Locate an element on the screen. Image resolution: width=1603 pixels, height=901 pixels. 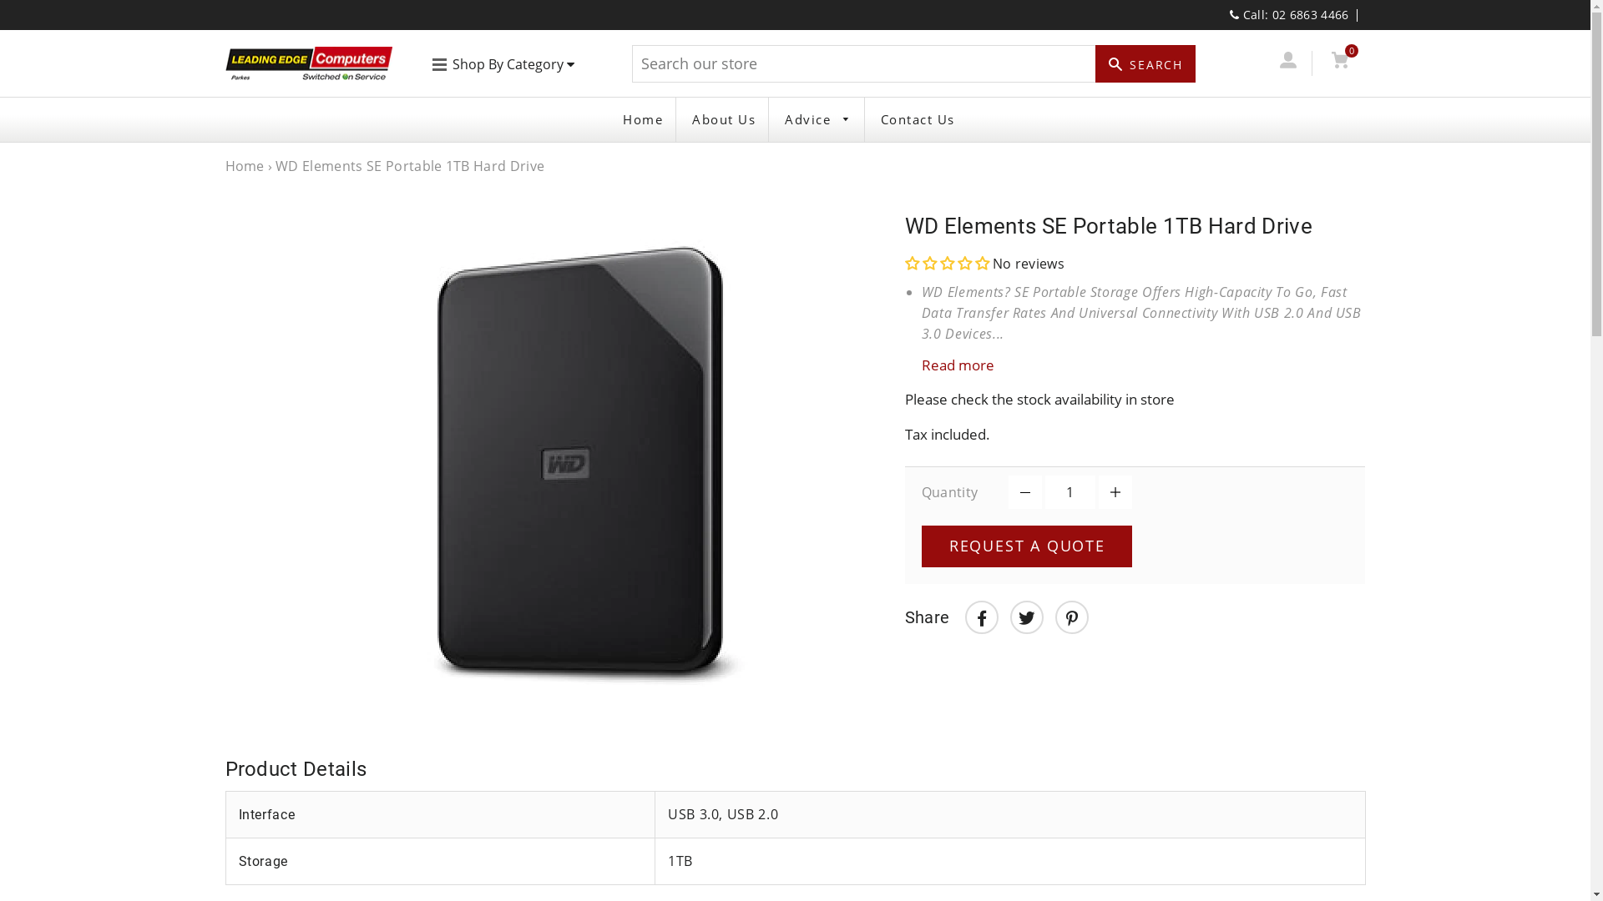
Home is located at coordinates (245, 166).